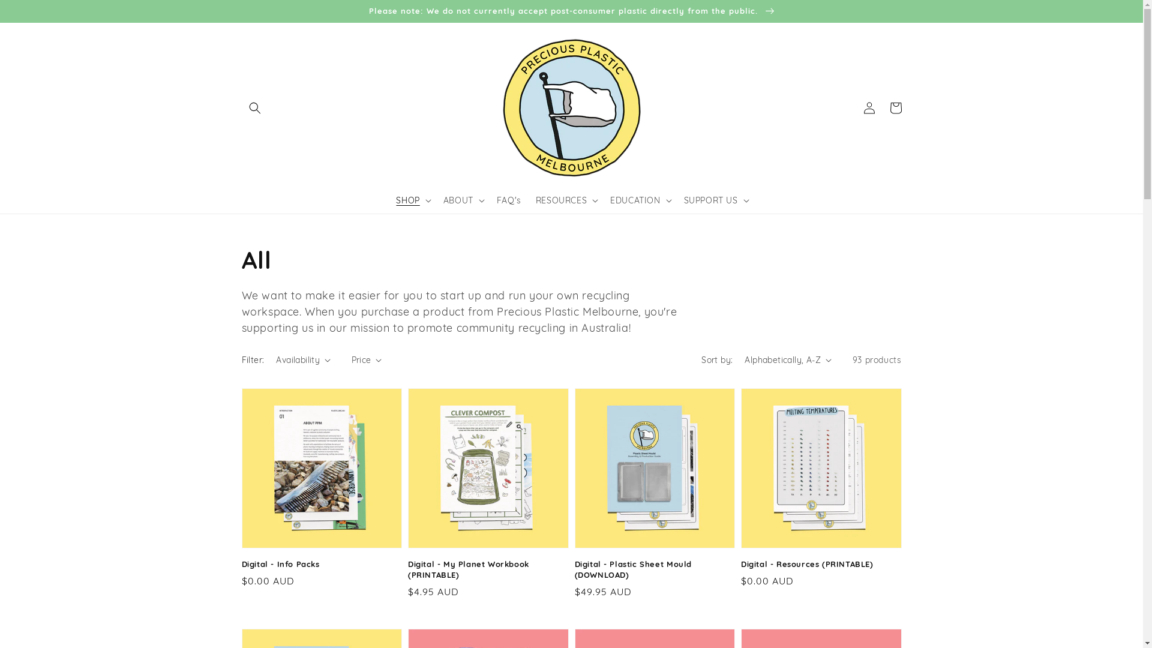 Image resolution: width=1152 pixels, height=648 pixels. Describe the element at coordinates (818, 564) in the screenshot. I see `Digital - Resources (PRINTABLE)` at that location.